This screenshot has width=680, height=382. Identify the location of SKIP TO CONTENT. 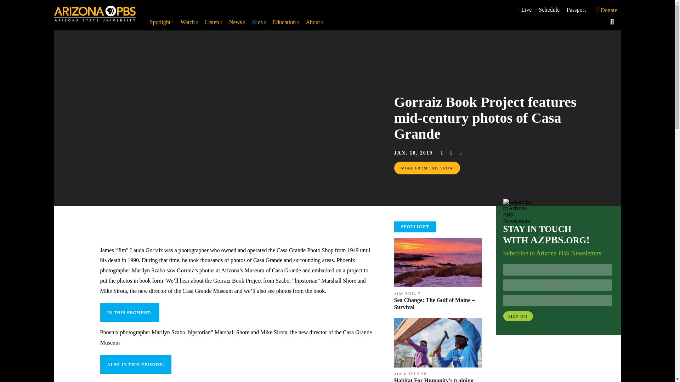
(7, 4).